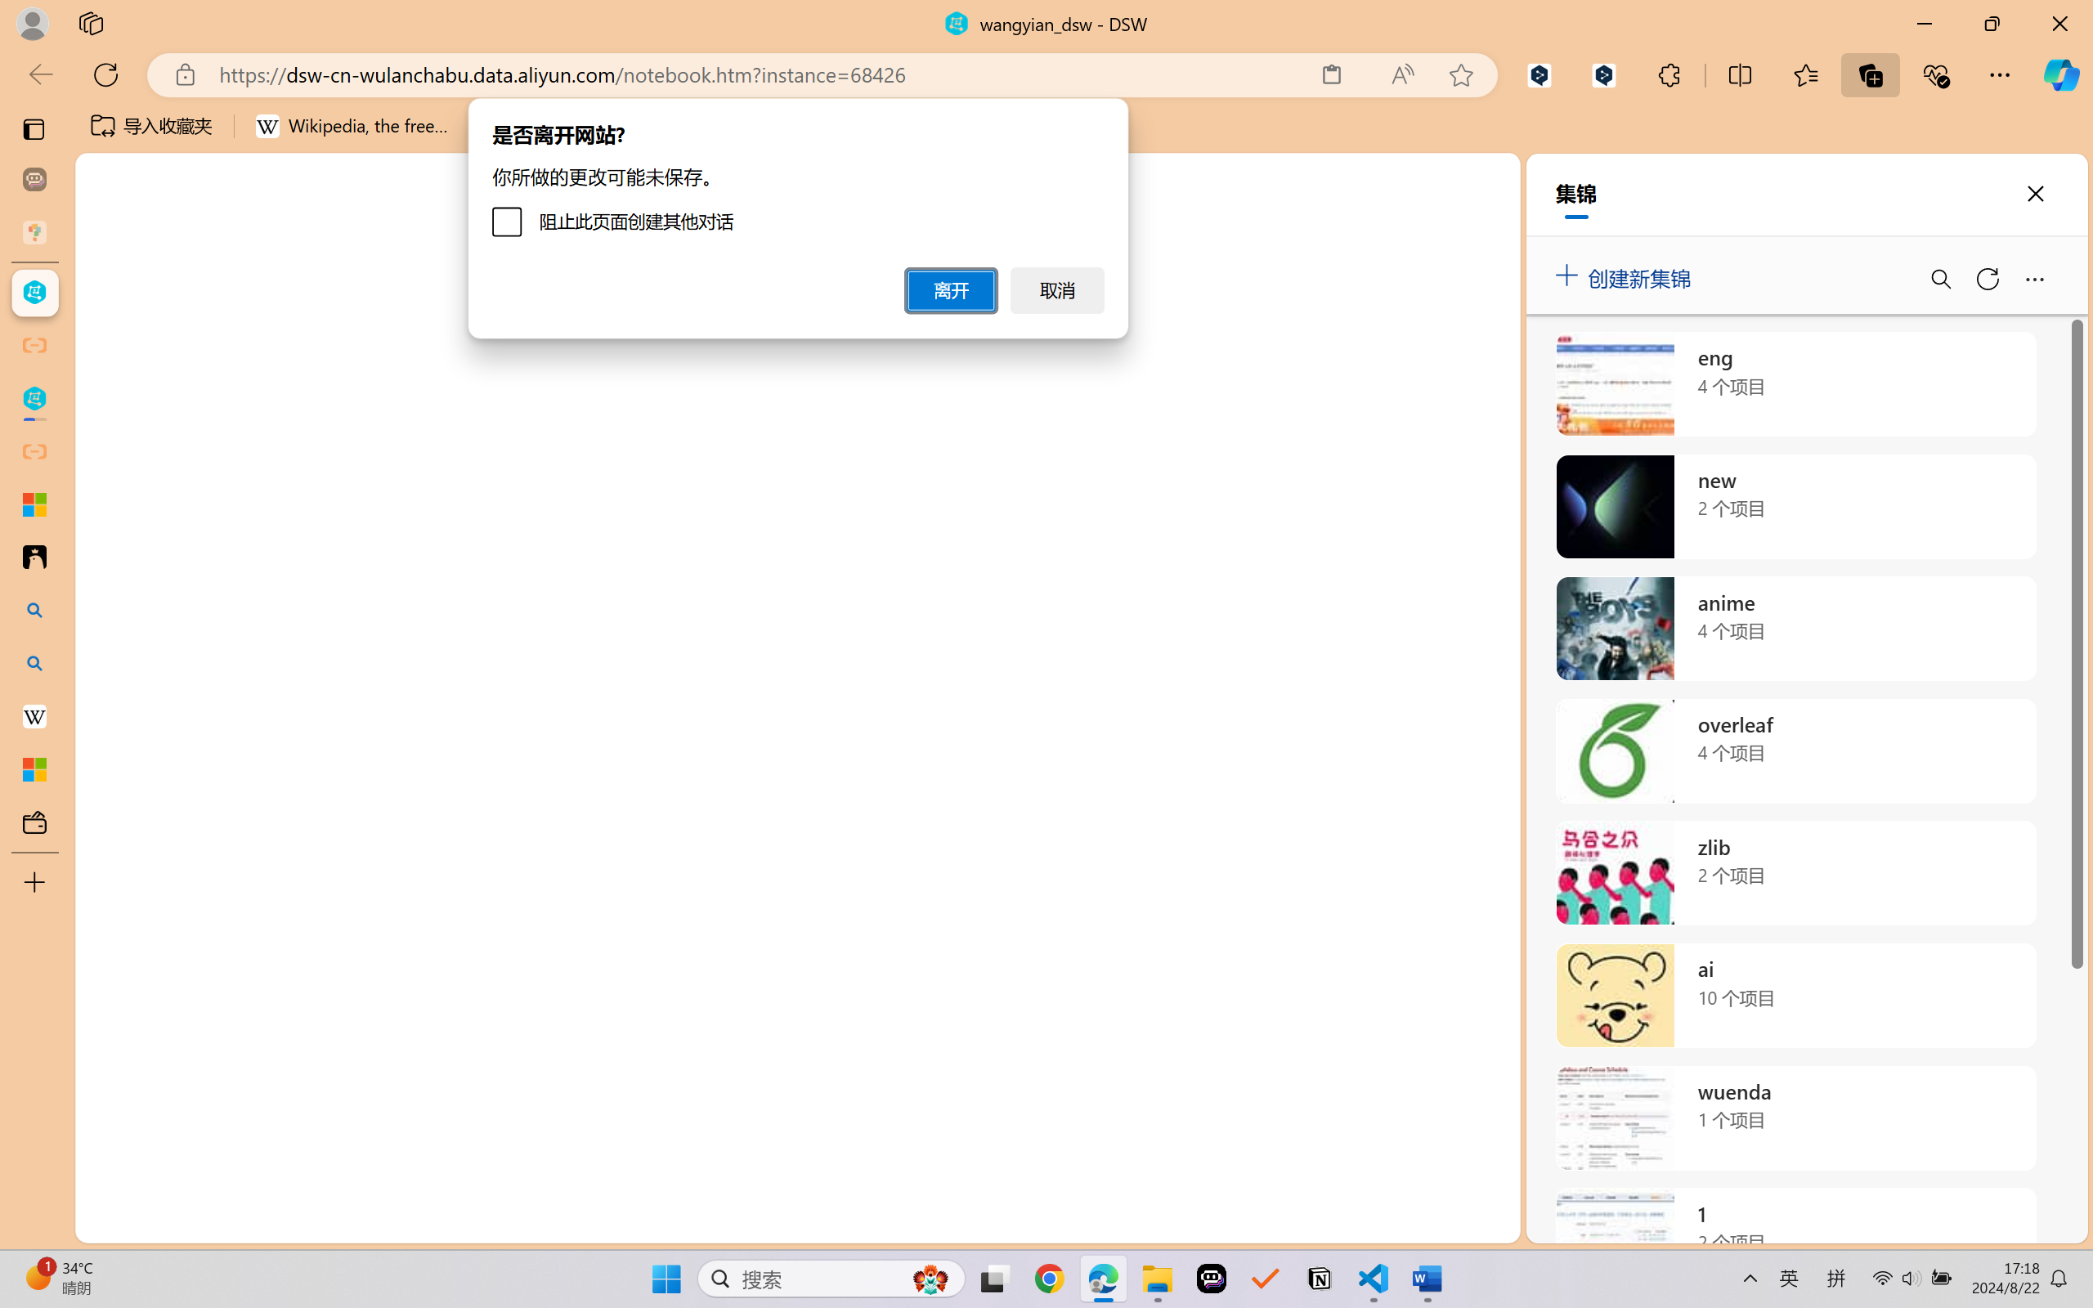 Image resolution: width=2093 pixels, height=1308 pixels. Describe the element at coordinates (2006, 1225) in the screenshot. I see `copilot-notconnected, Copilot error (click for details)` at that location.